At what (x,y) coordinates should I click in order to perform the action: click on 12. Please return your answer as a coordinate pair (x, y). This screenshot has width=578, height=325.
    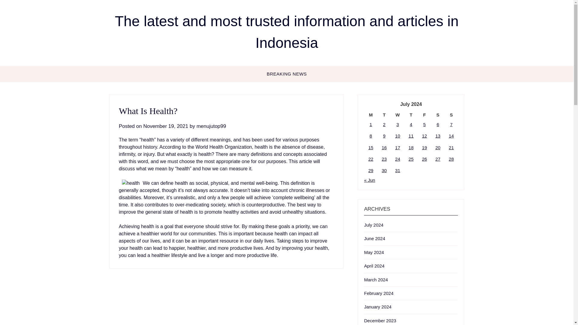
    Looking at the image, I should click on (424, 136).